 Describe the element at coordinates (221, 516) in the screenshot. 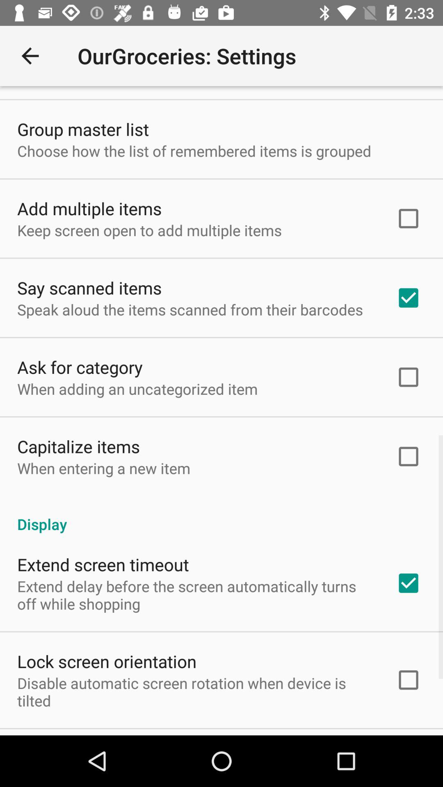

I see `click the display` at that location.